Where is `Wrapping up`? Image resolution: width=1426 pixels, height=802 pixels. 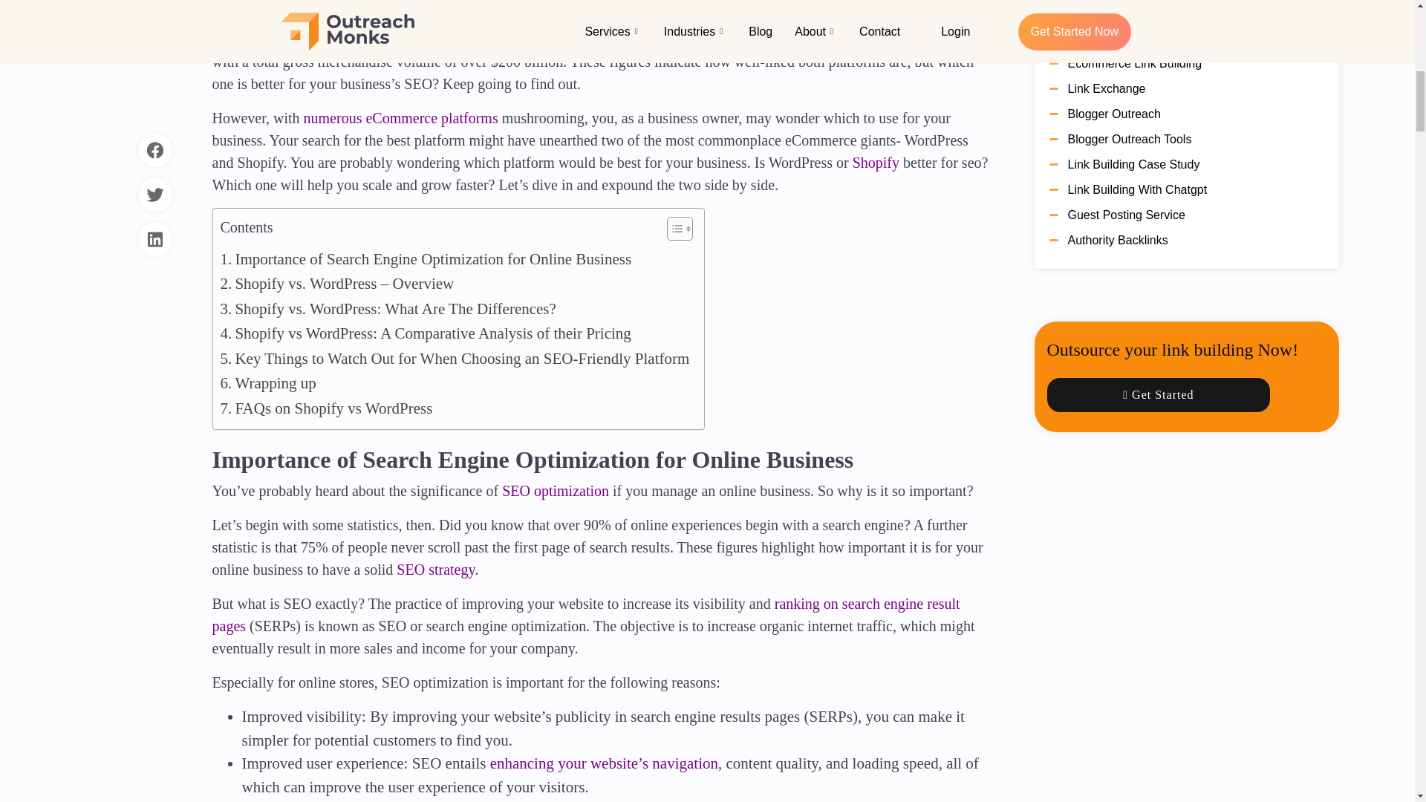 Wrapping up is located at coordinates (267, 383).